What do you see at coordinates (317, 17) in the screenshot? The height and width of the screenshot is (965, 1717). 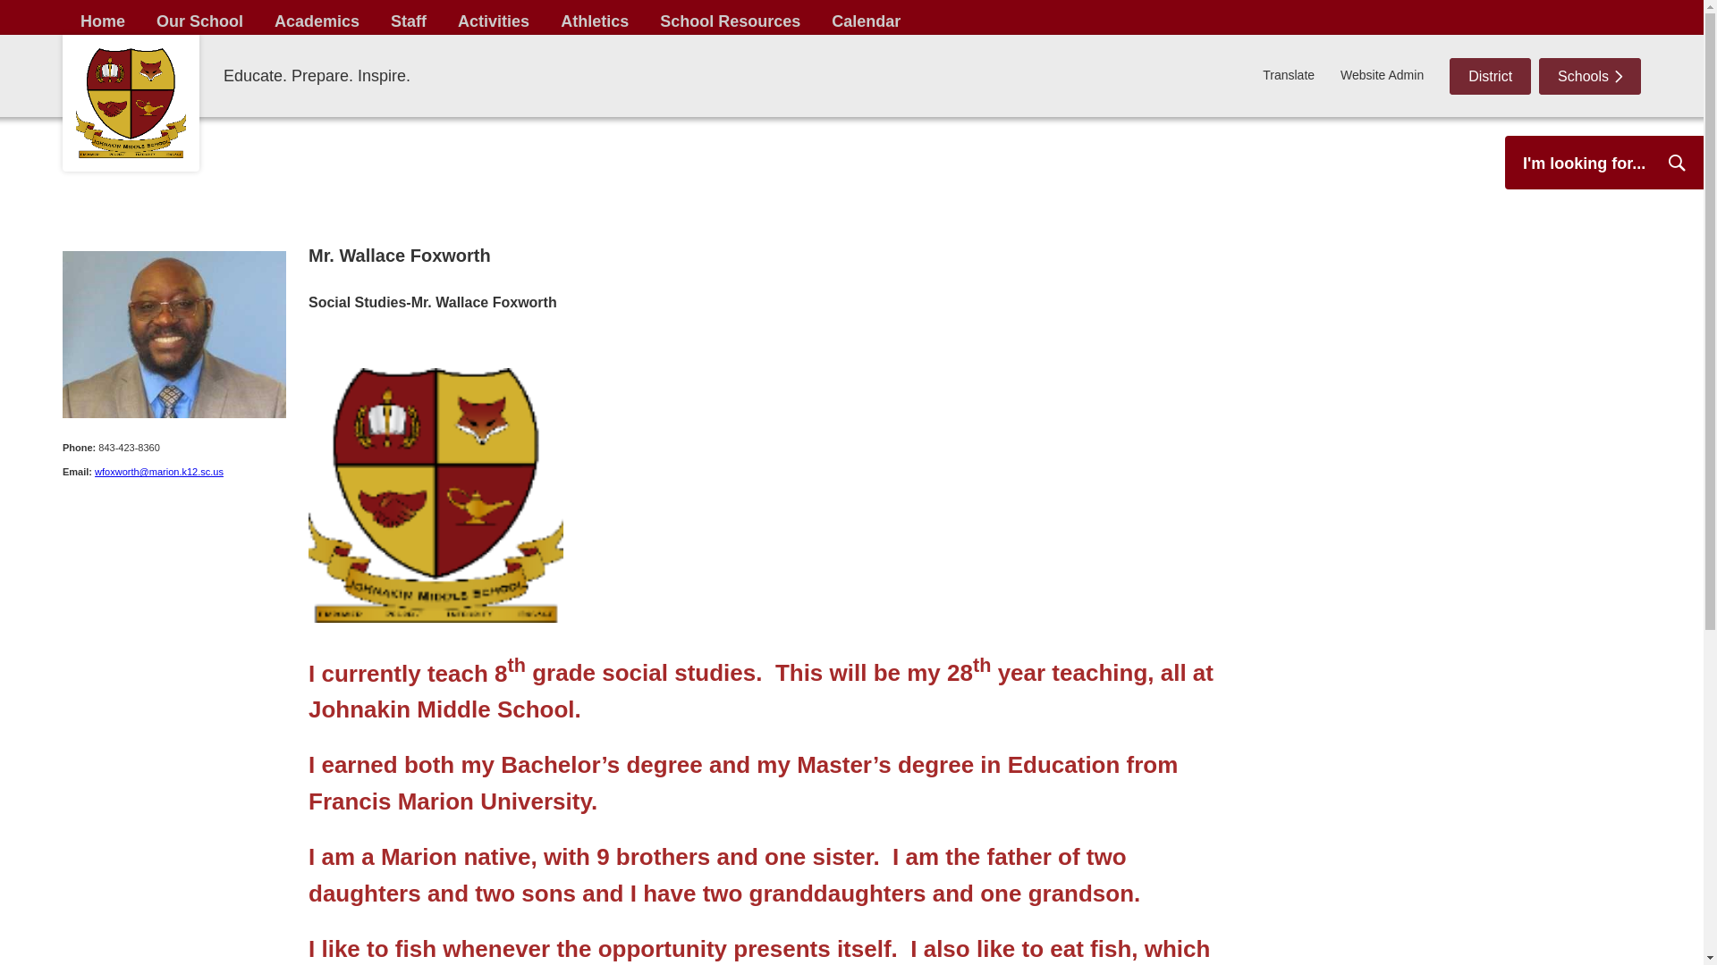 I see `Academics` at bounding box center [317, 17].